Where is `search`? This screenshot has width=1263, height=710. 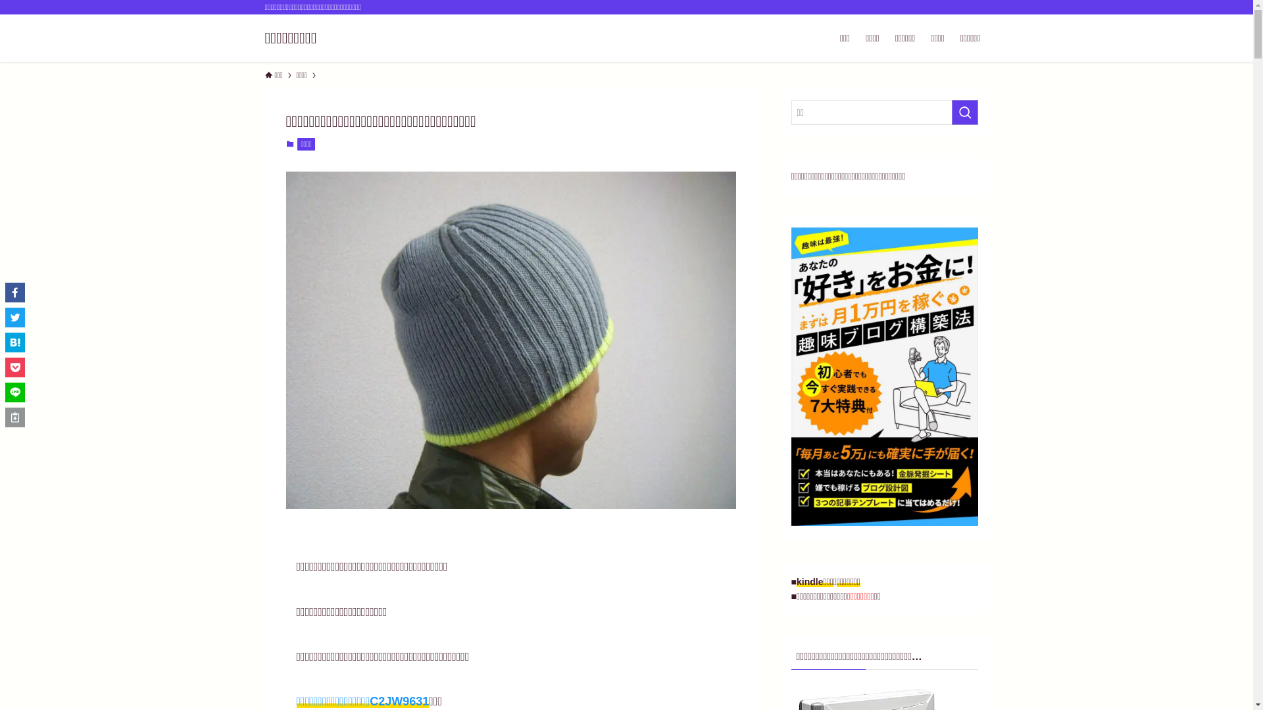 search is located at coordinates (800, 366).